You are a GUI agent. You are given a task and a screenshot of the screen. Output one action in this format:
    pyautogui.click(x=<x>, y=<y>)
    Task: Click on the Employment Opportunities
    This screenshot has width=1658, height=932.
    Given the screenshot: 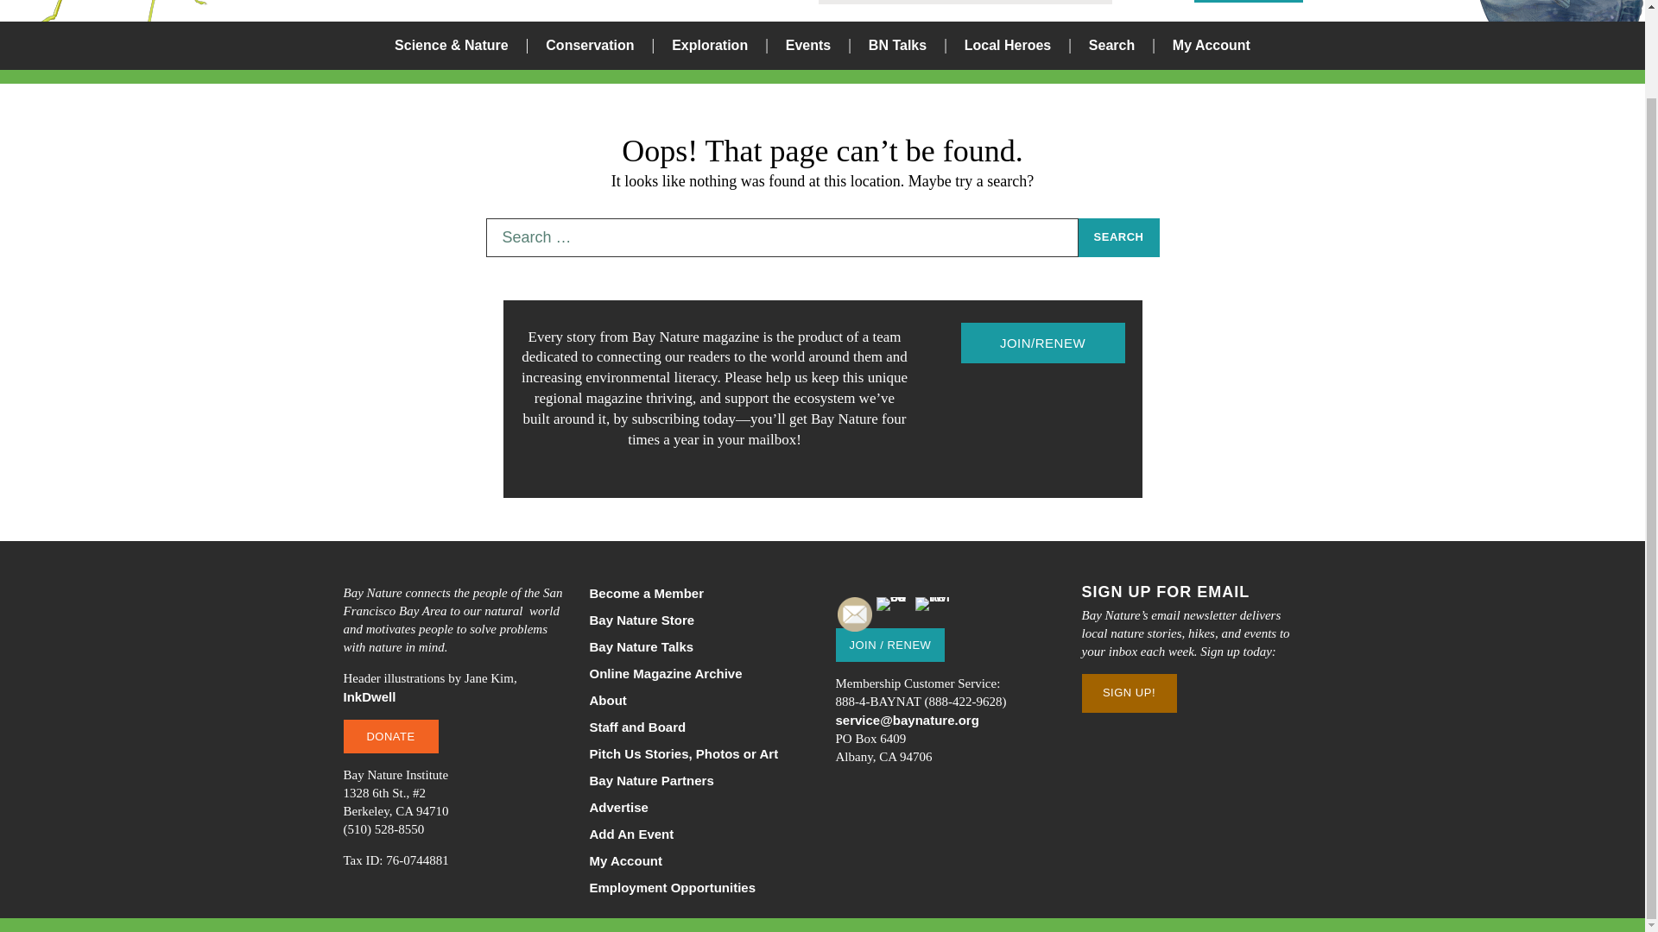 What is the action you would take?
    pyautogui.click(x=698, y=887)
    